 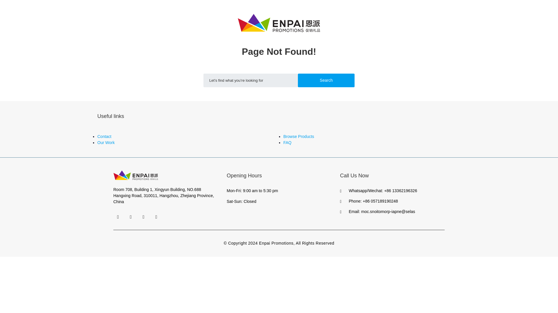 I want to click on Search, so click(x=326, y=80).